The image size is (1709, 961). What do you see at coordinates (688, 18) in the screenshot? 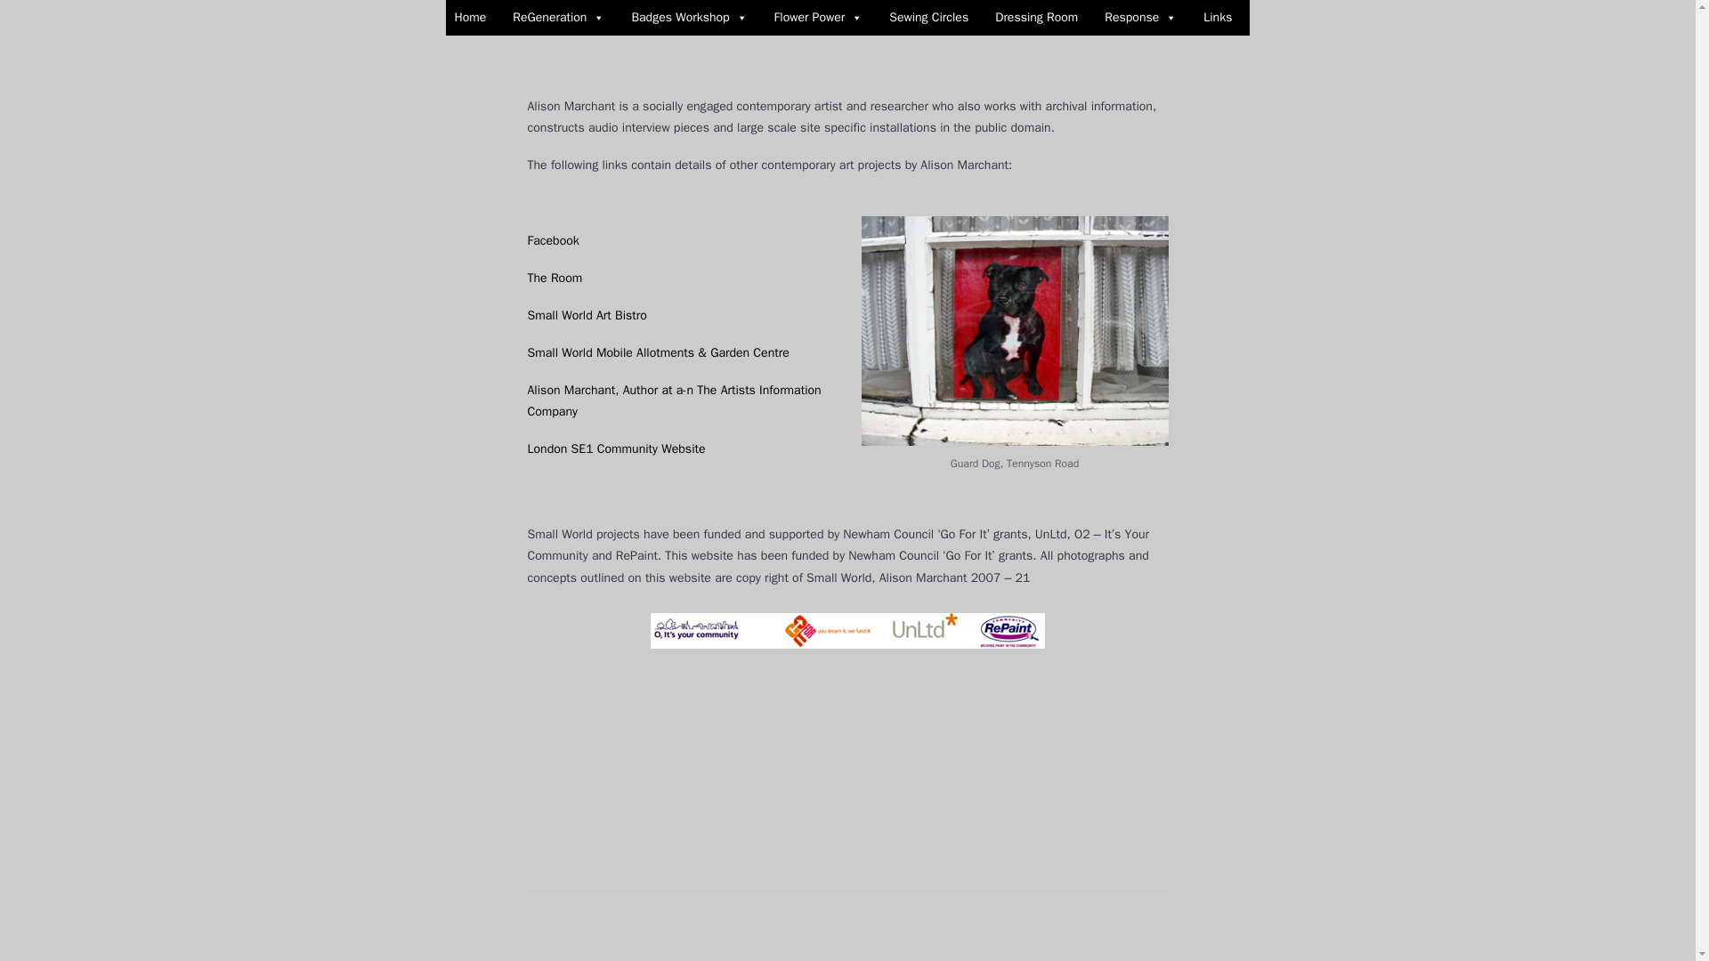
I see `Badges Workshop` at bounding box center [688, 18].